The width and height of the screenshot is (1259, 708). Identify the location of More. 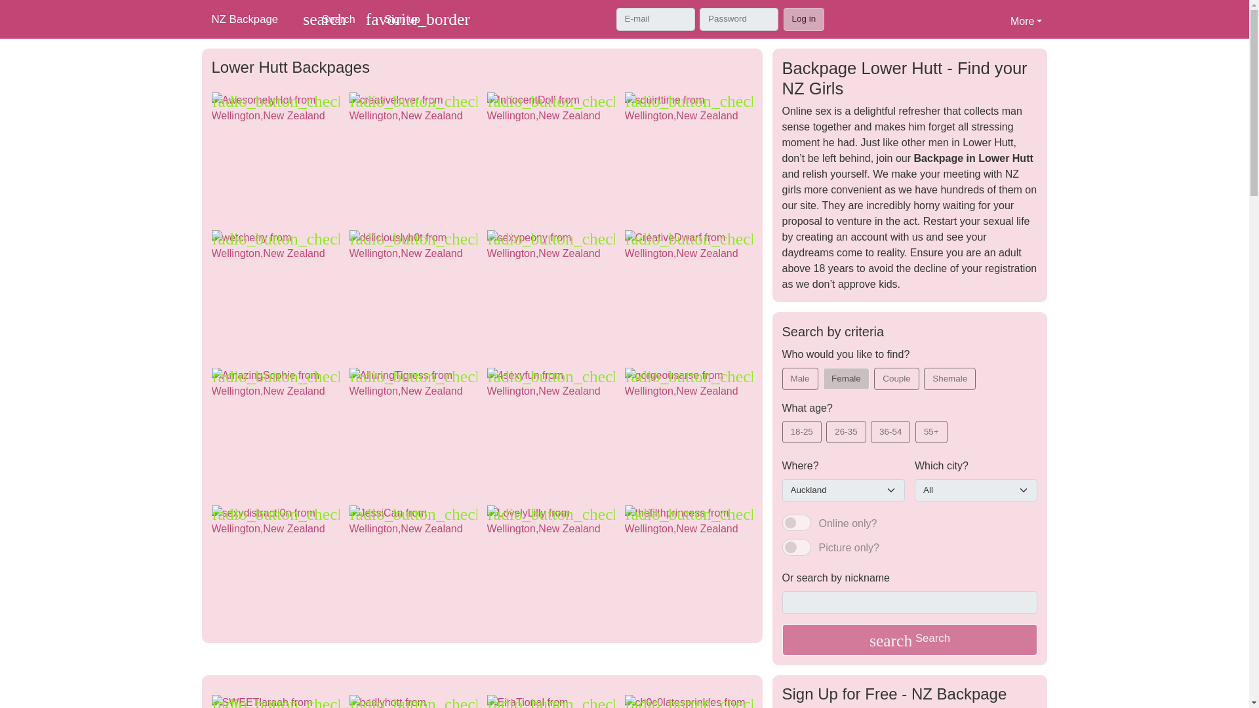
(796, 523).